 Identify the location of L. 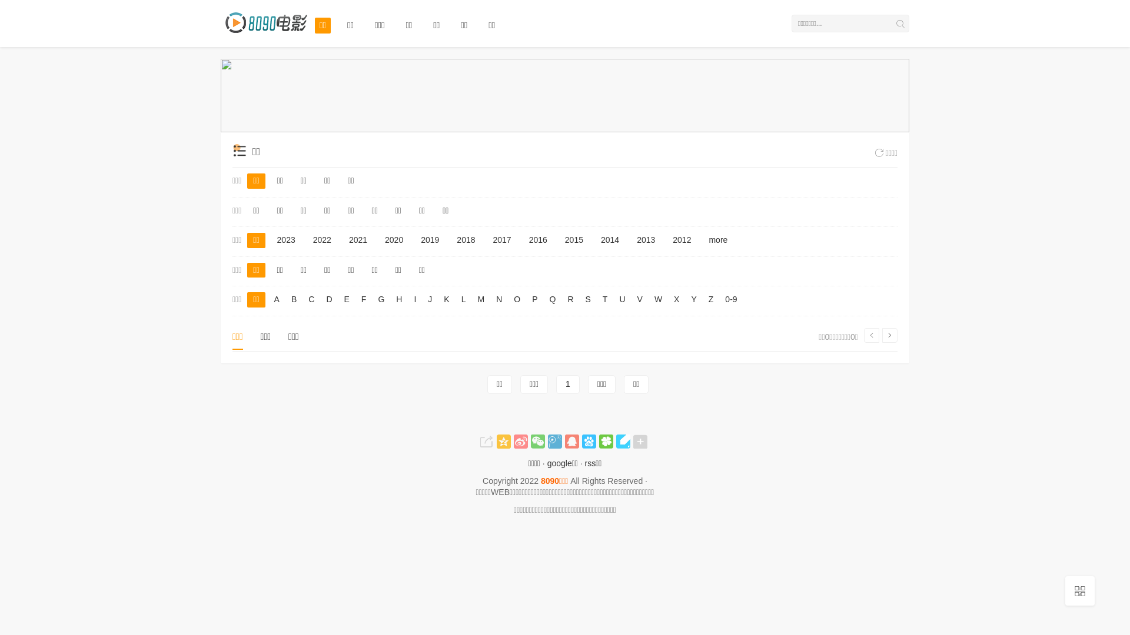
(464, 300).